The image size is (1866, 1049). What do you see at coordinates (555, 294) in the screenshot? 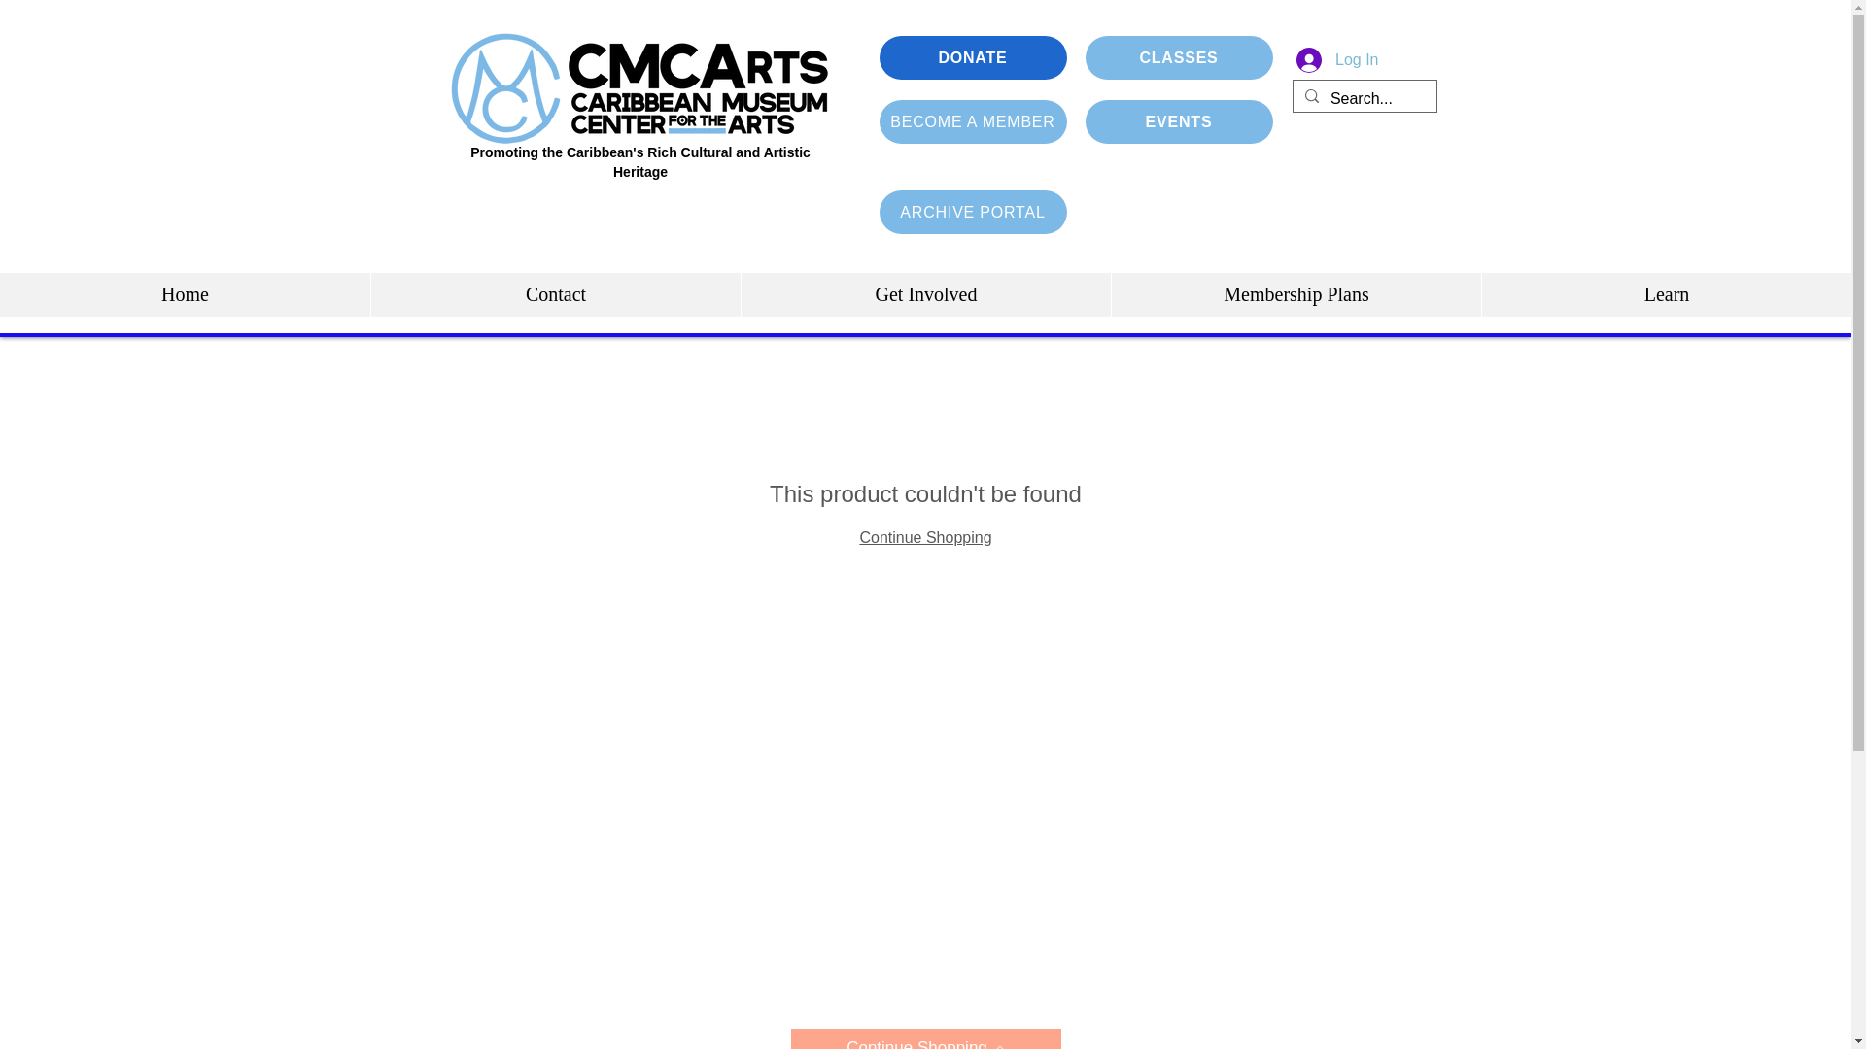
I see `Contact` at bounding box center [555, 294].